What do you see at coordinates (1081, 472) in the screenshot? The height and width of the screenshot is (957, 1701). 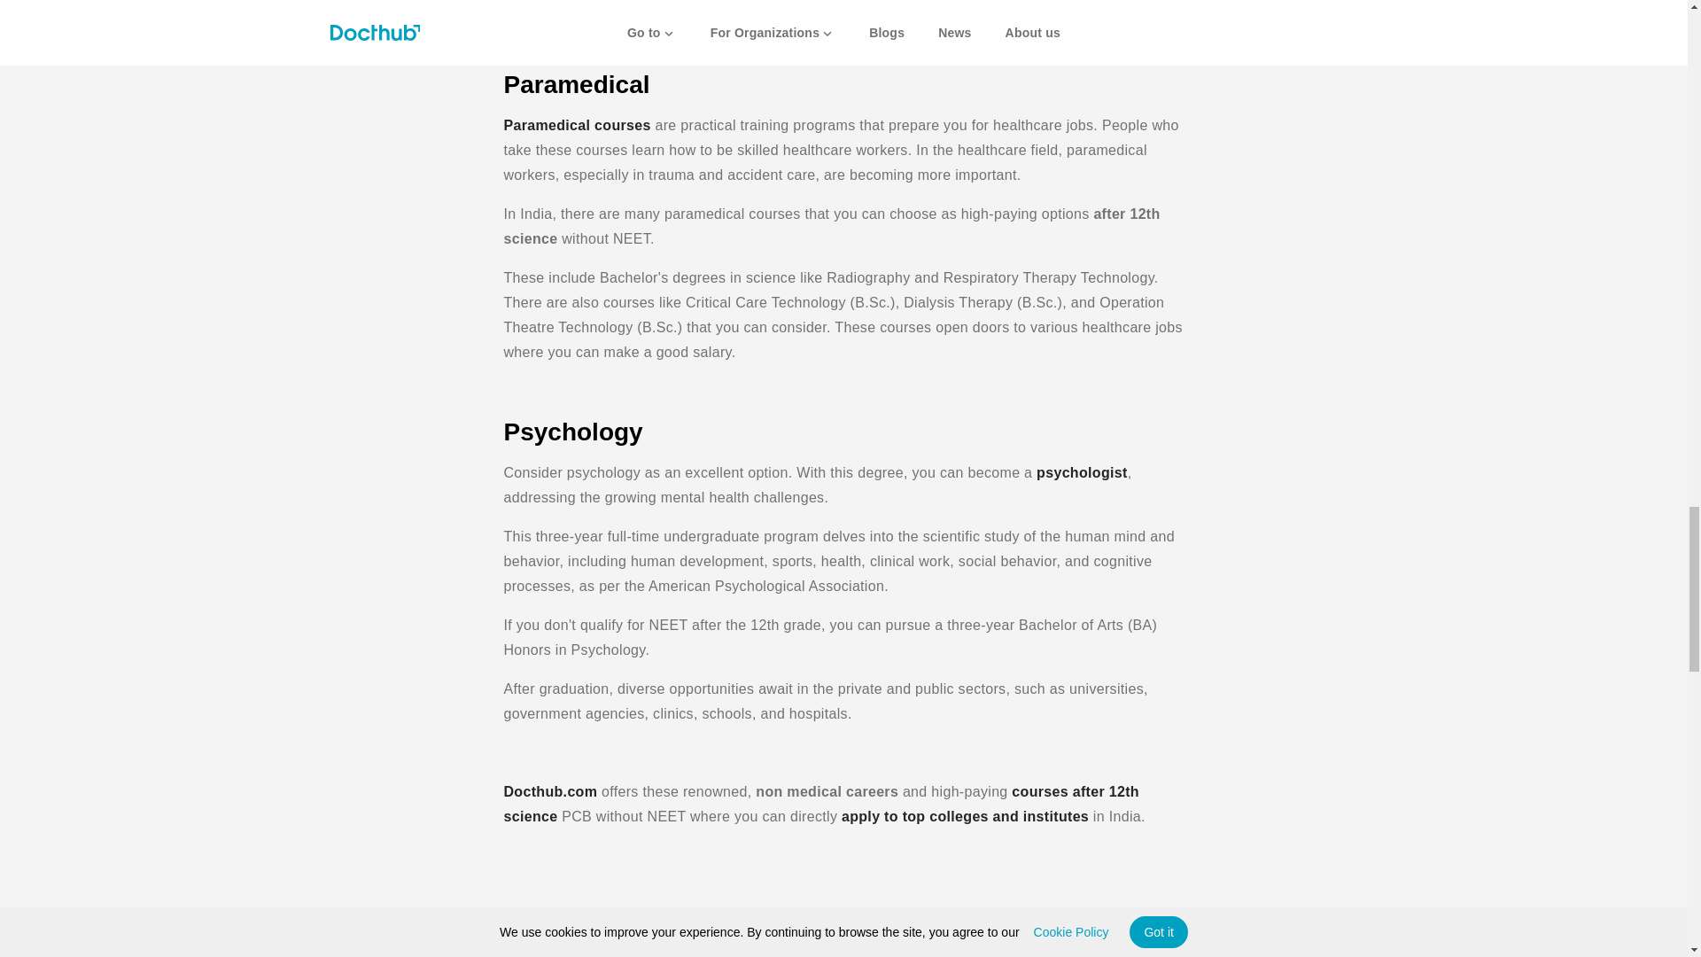 I see `psychologist` at bounding box center [1081, 472].